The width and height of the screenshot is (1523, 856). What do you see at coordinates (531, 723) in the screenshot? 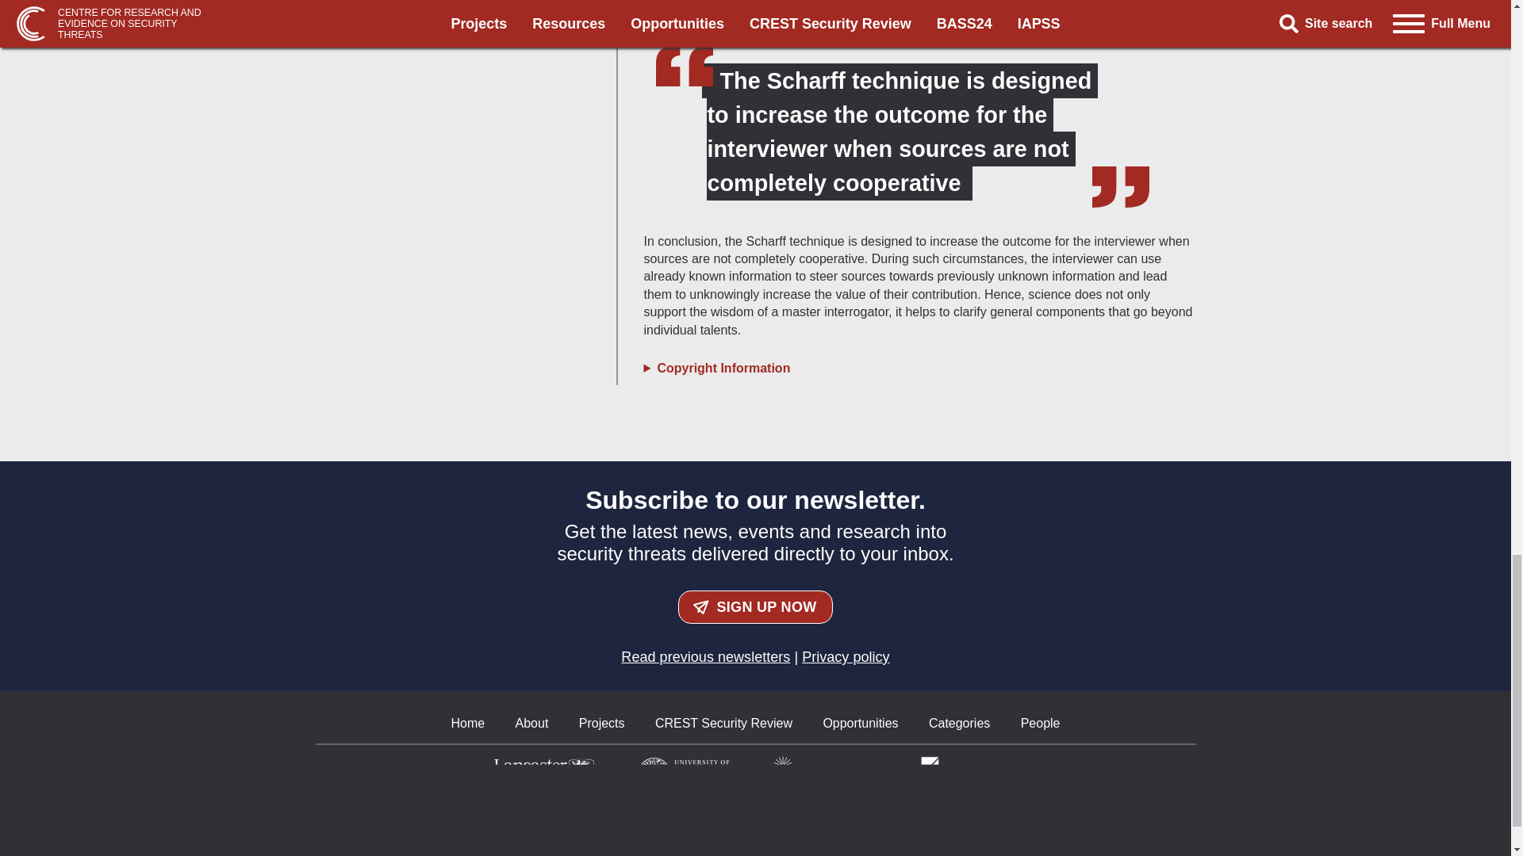
I see `About` at bounding box center [531, 723].